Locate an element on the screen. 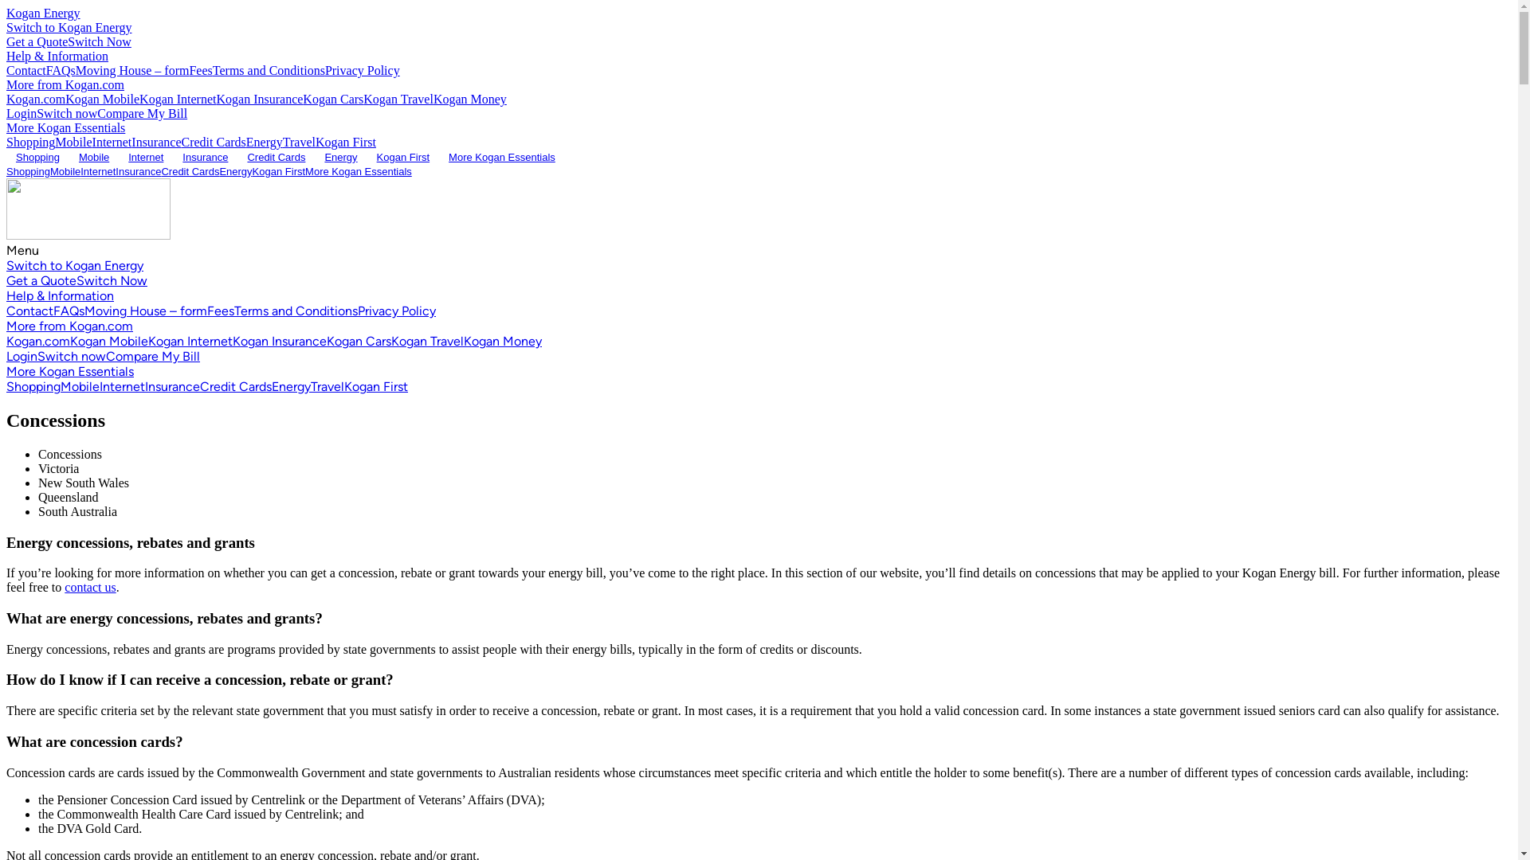  Contact is located at coordinates (26, 70).